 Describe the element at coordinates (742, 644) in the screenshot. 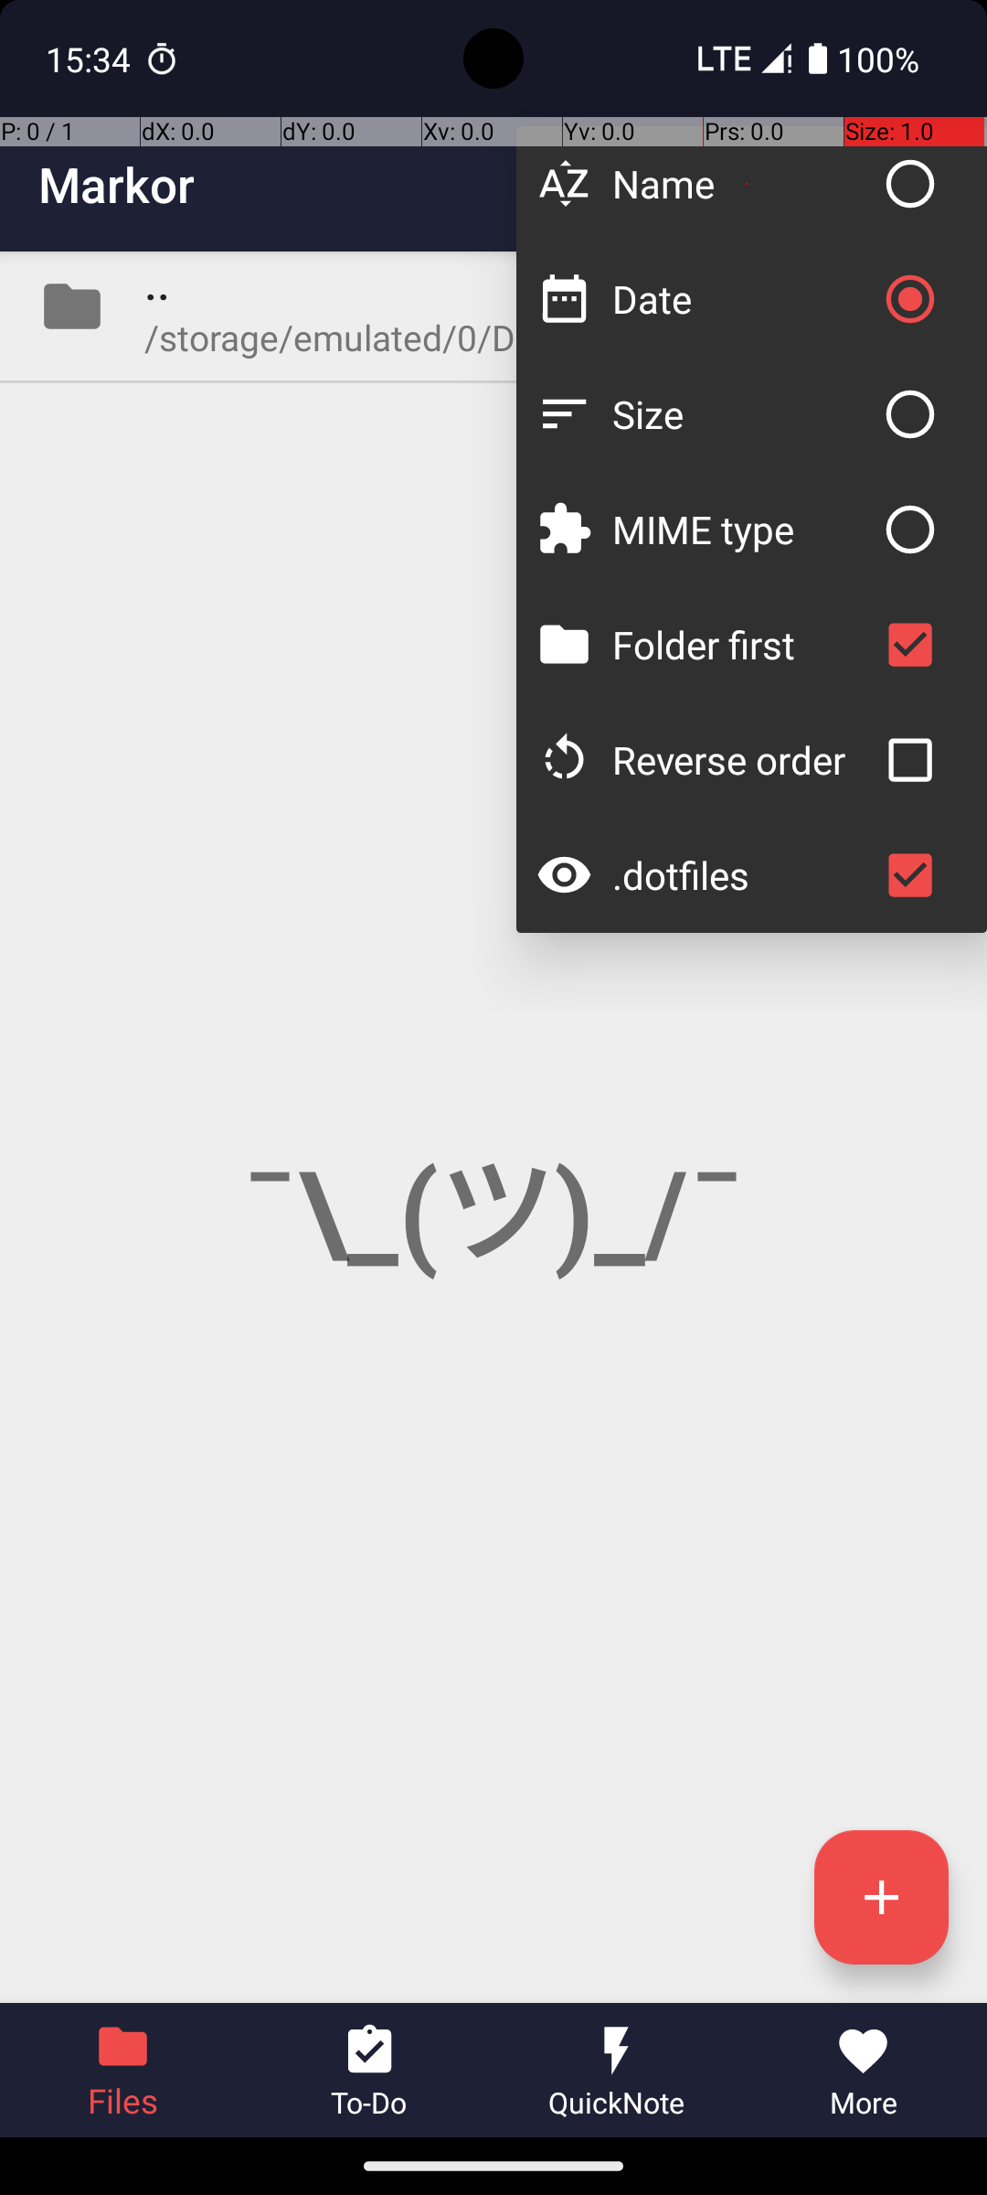

I see `Folder first` at that location.